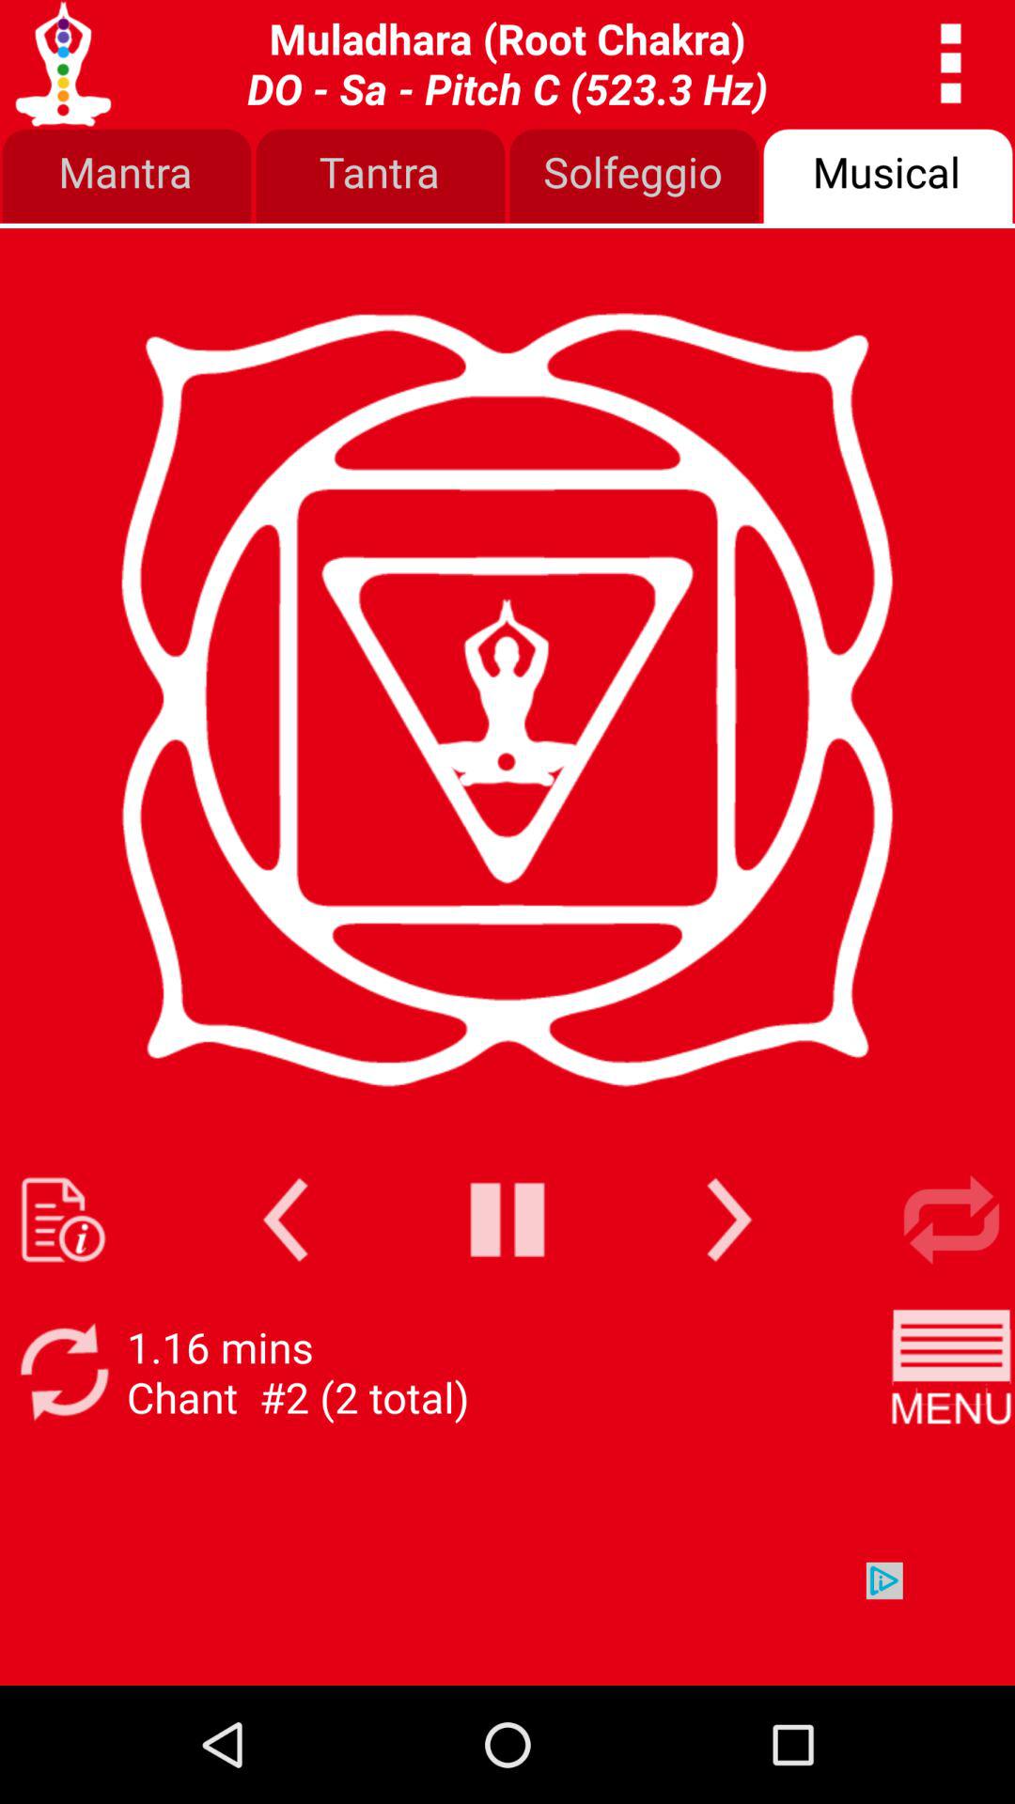  I want to click on pause option, so click(507, 1220).